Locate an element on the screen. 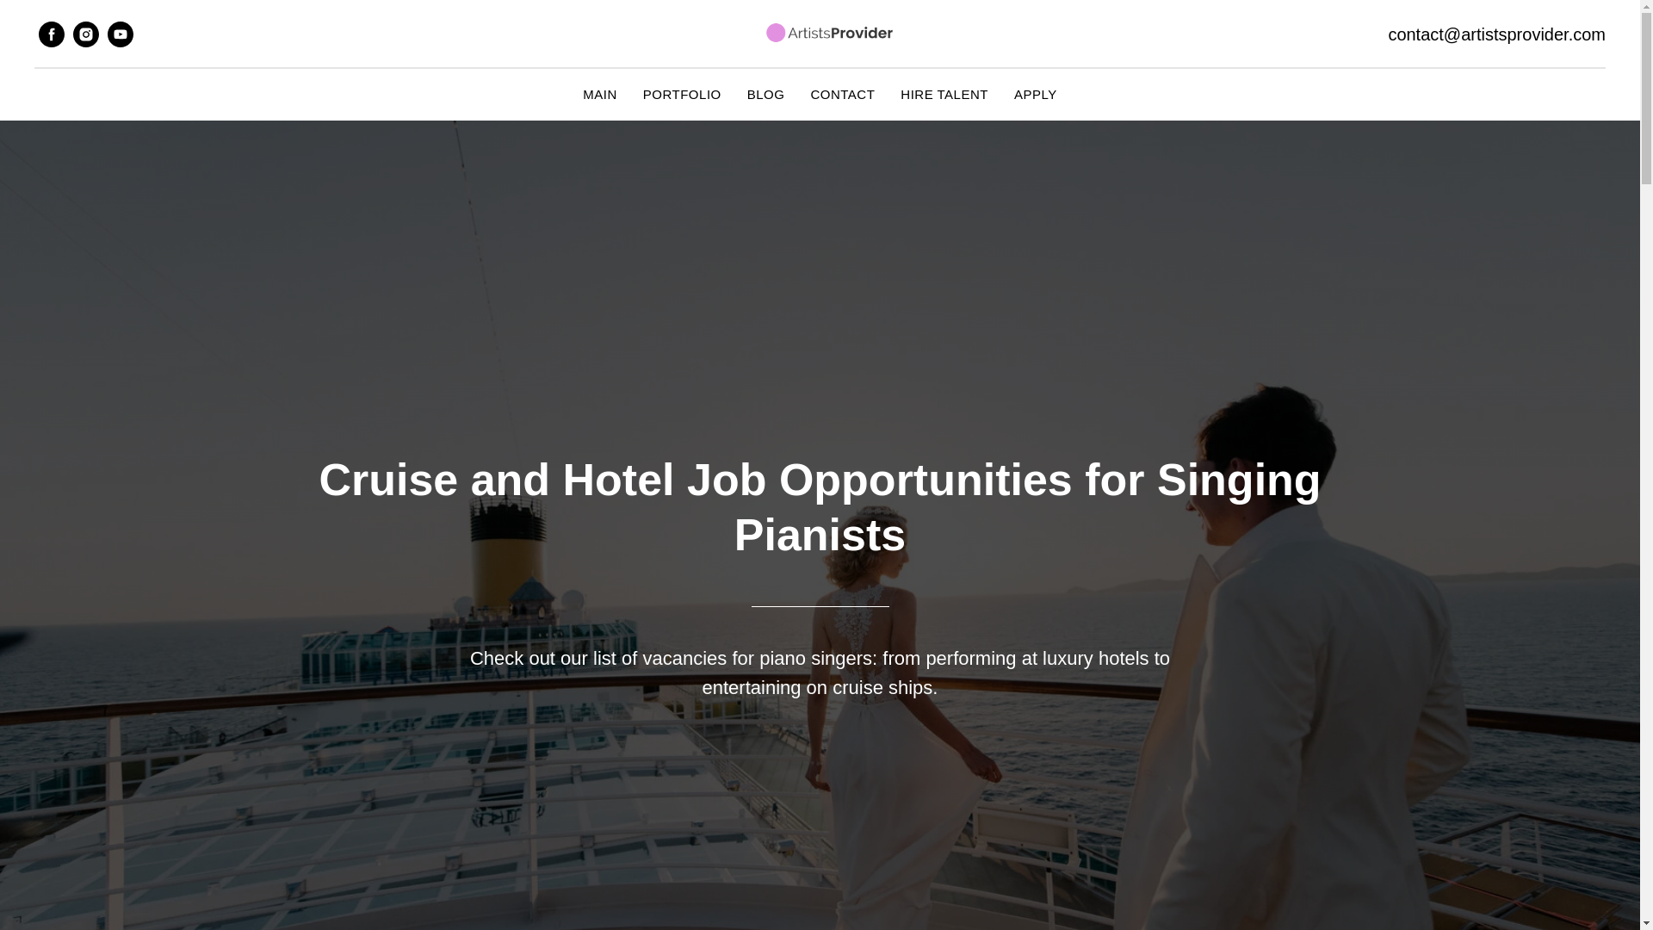  MAIN is located at coordinates (599, 94).